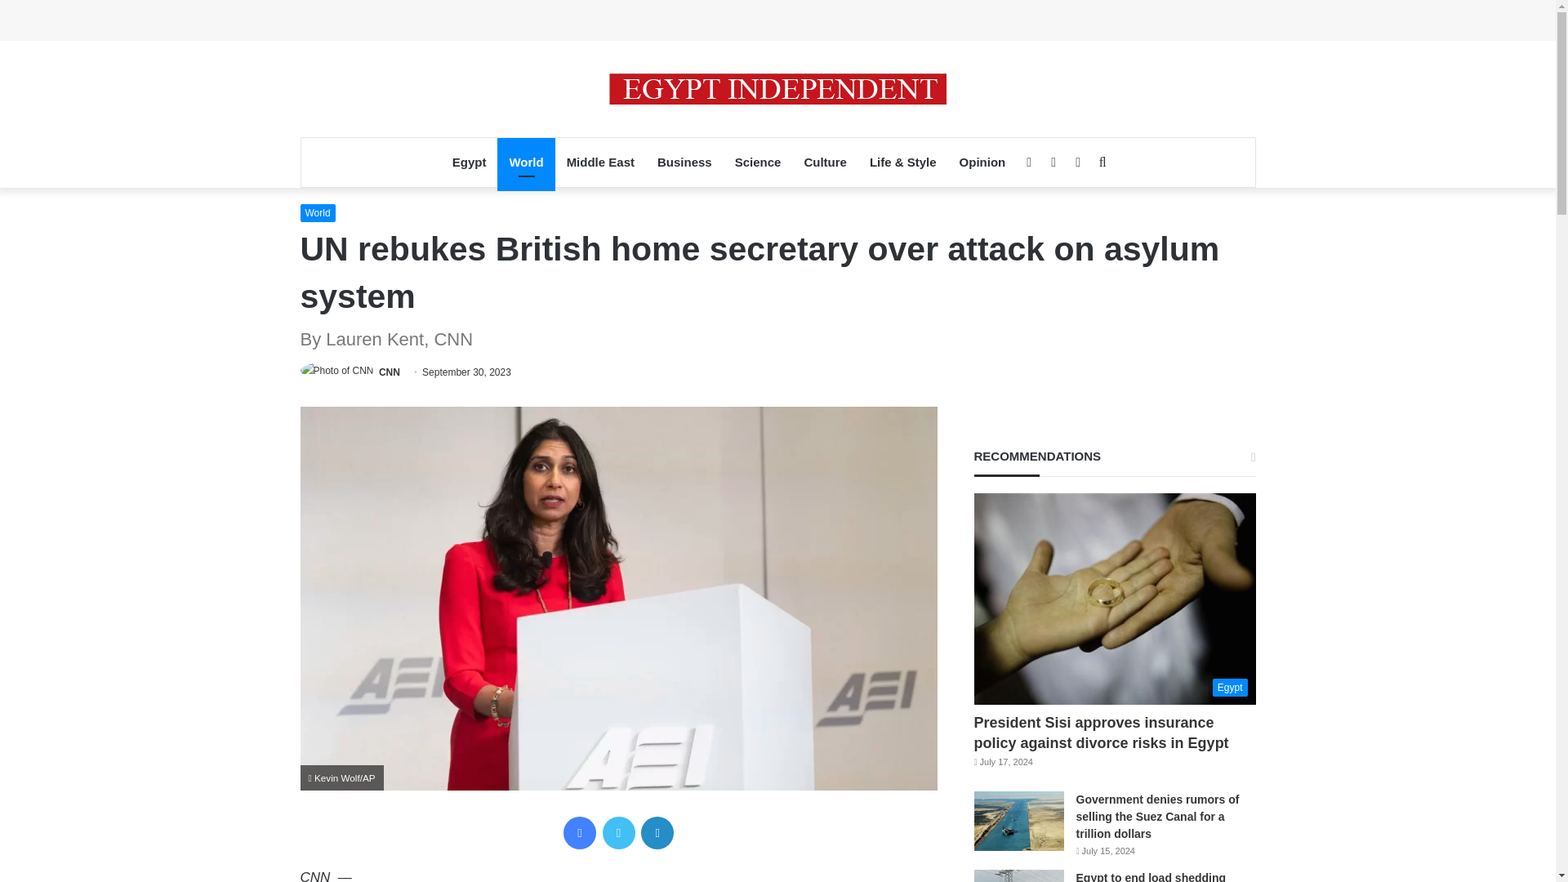 The width and height of the screenshot is (1568, 882). What do you see at coordinates (684, 162) in the screenshot?
I see `Business` at bounding box center [684, 162].